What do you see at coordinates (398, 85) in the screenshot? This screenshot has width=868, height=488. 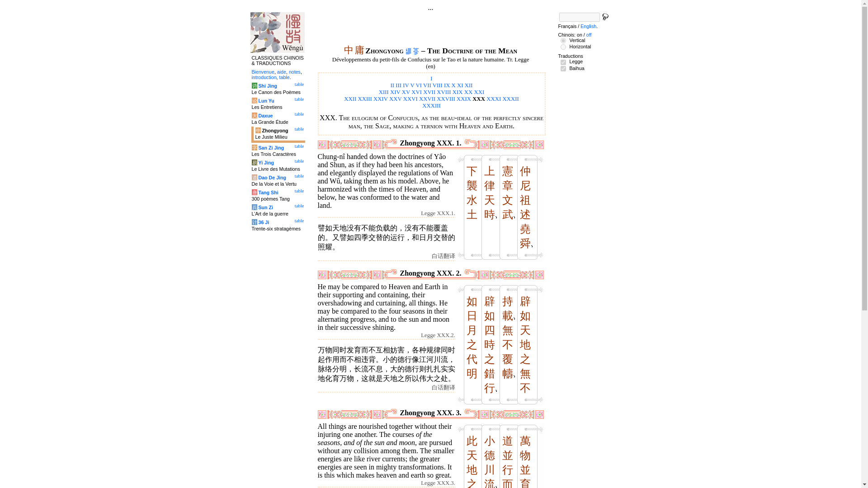 I see `III` at bounding box center [398, 85].